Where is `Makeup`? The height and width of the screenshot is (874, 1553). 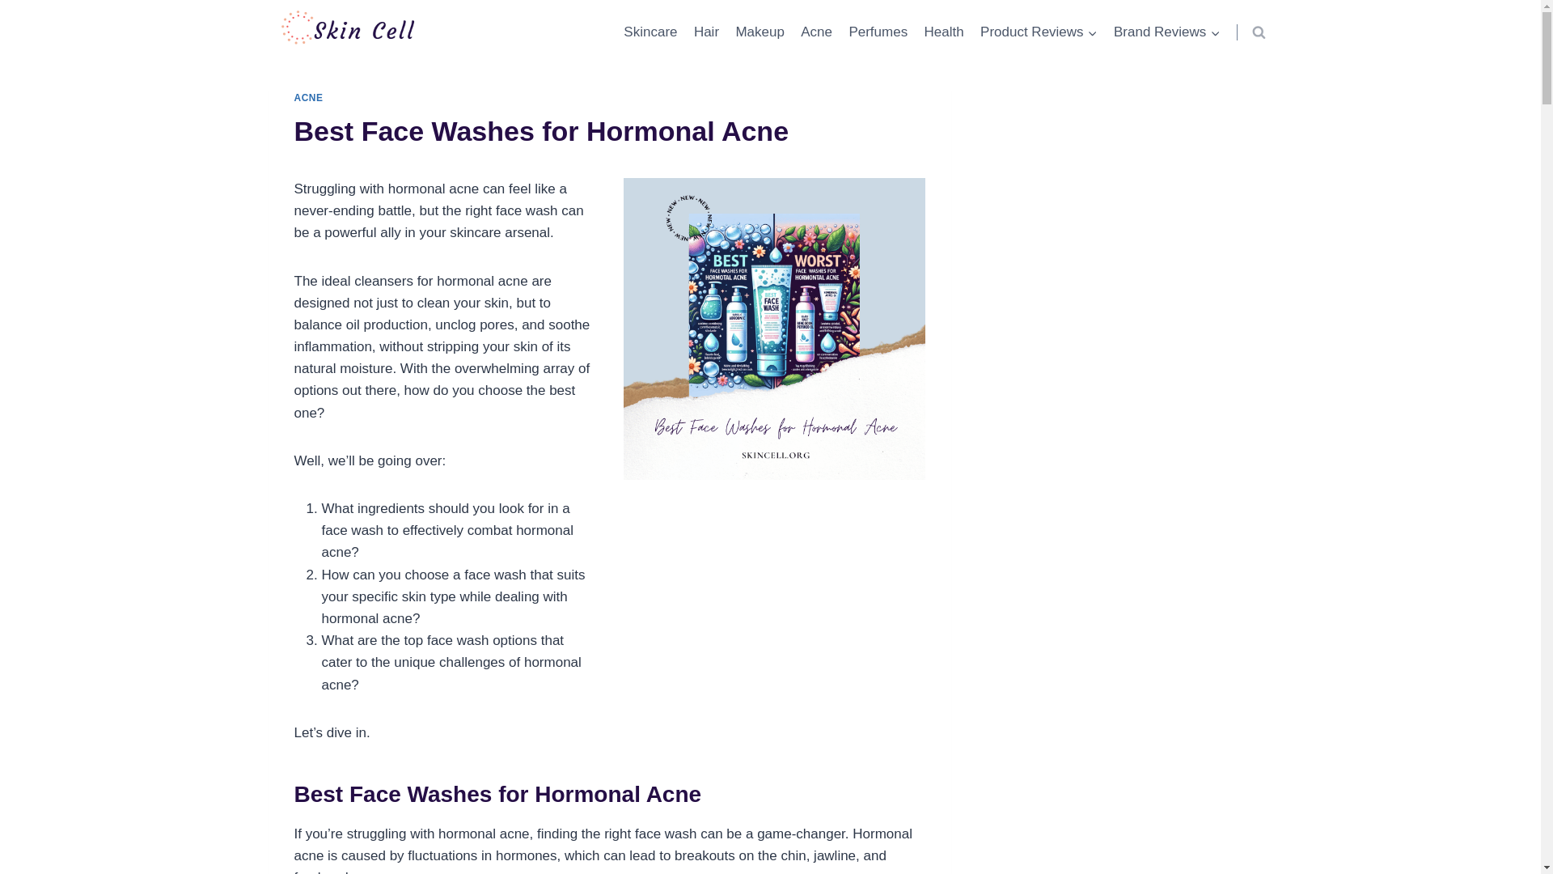
Makeup is located at coordinates (759, 32).